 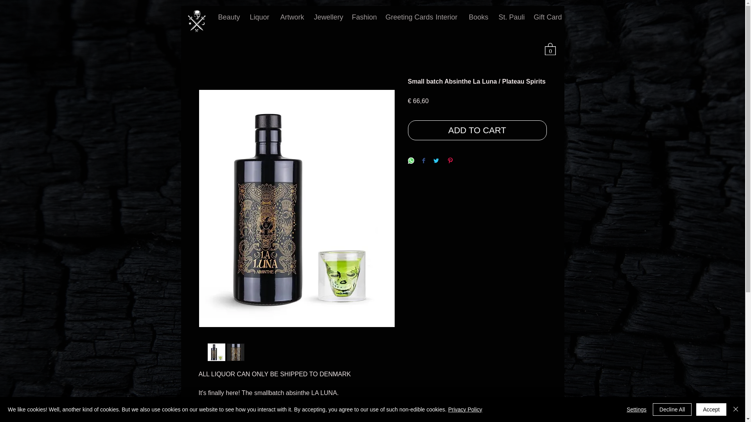 What do you see at coordinates (228, 17) in the screenshot?
I see `Beauty` at bounding box center [228, 17].